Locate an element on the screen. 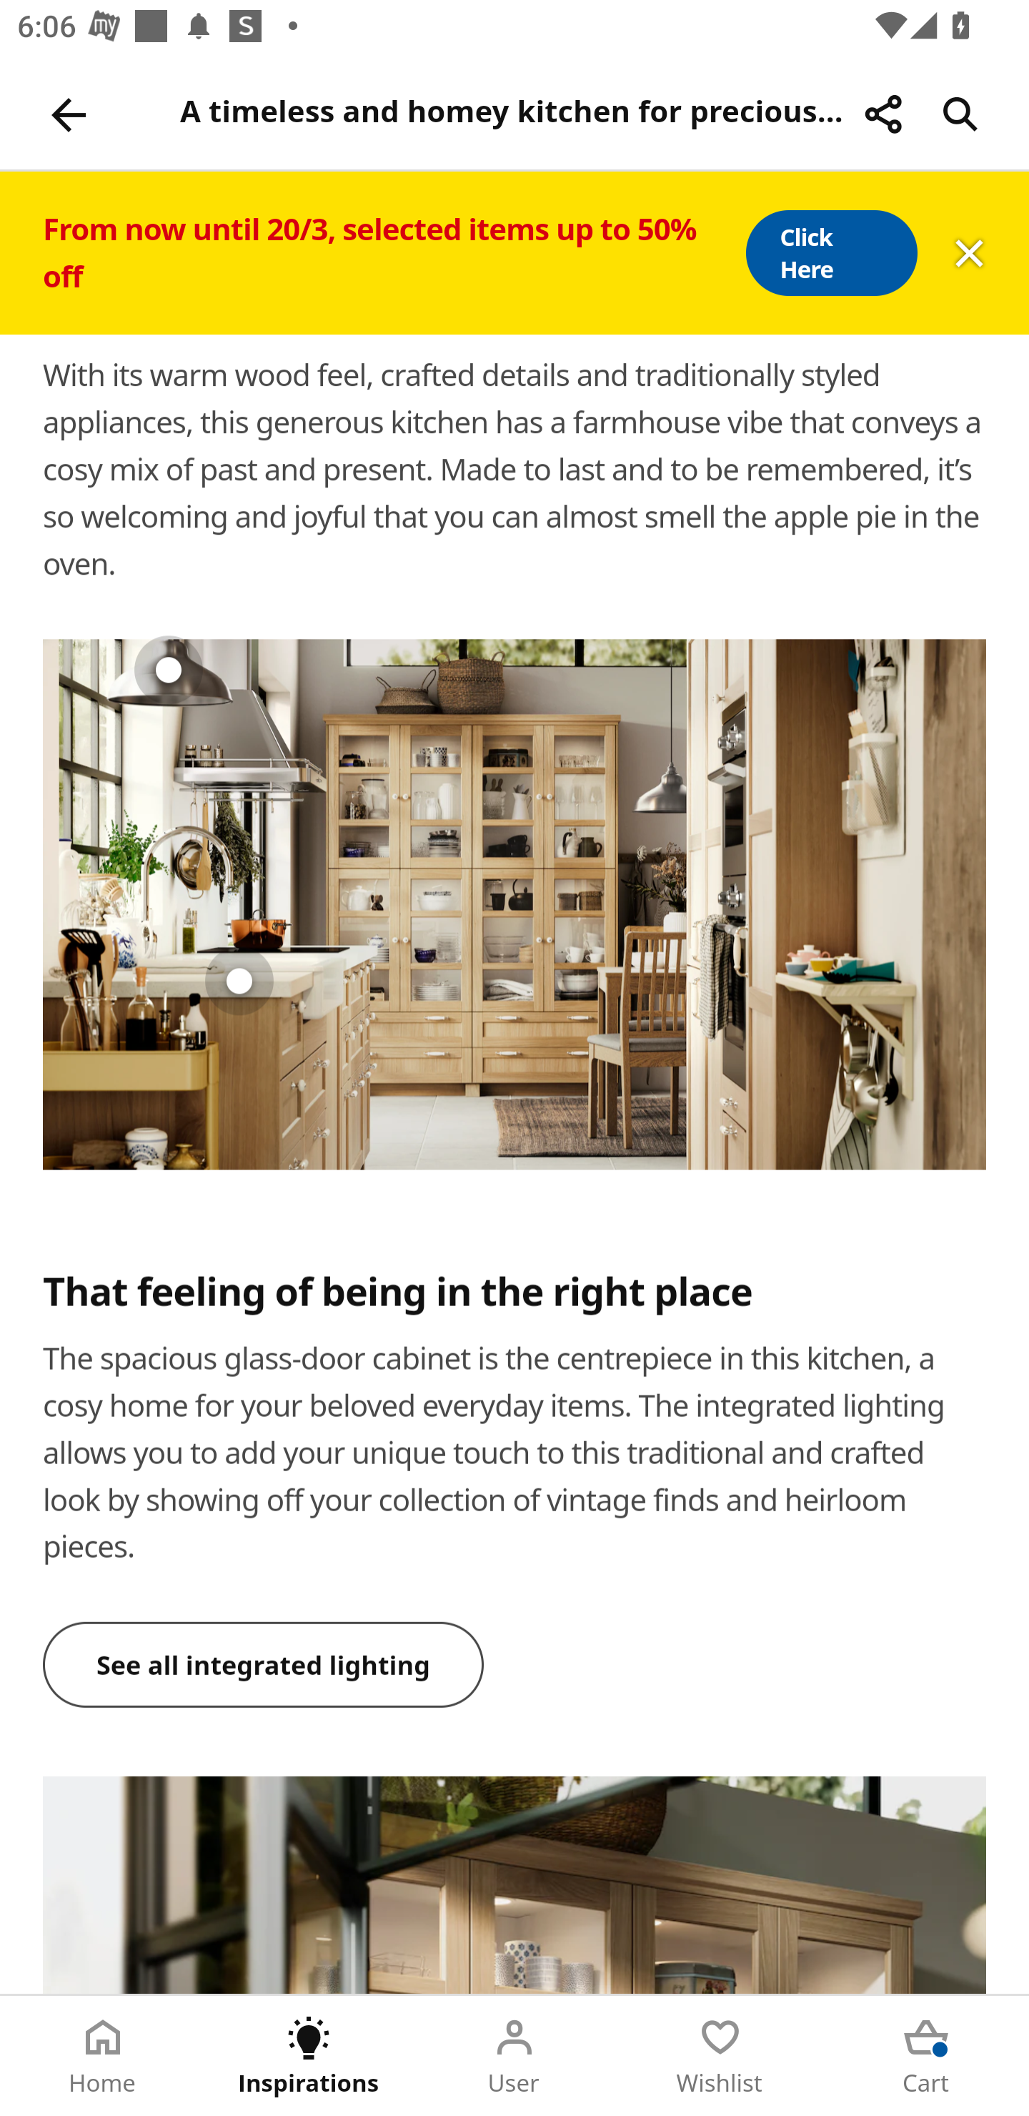  User
Tab 3 of 5 is located at coordinates (514, 2056).